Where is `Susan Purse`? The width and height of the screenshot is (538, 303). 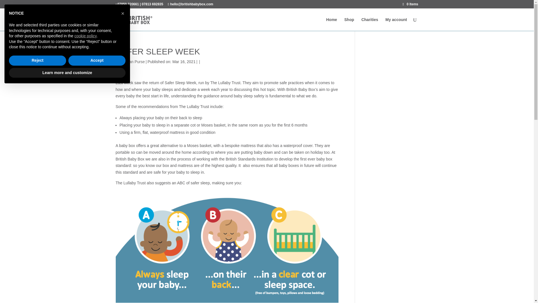
Susan Purse is located at coordinates (133, 61).